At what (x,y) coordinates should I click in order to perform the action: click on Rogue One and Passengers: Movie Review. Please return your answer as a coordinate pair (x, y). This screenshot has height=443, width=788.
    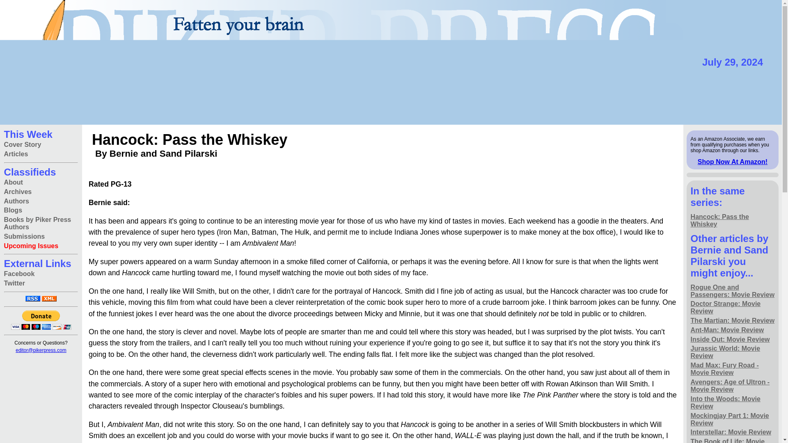
    Looking at the image, I should click on (733, 291).